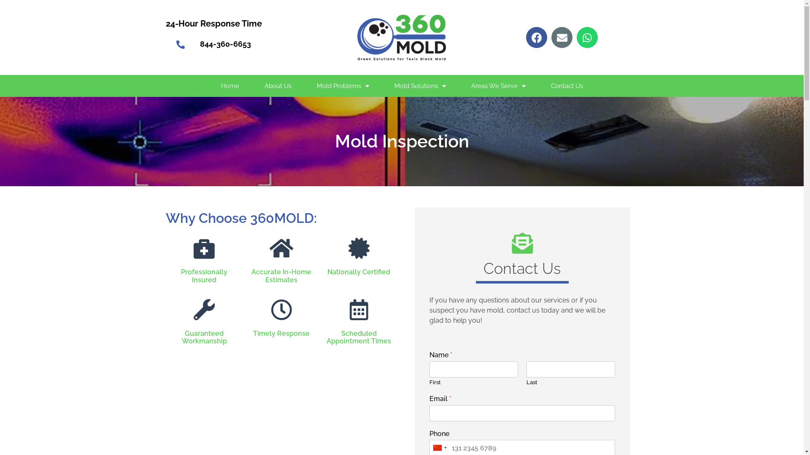 This screenshot has width=810, height=455. I want to click on Mold Solutions, so click(420, 86).